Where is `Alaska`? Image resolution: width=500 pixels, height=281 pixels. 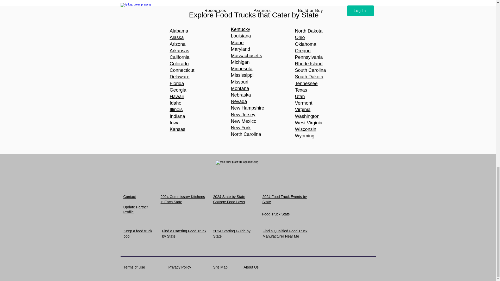 Alaska is located at coordinates (177, 37).